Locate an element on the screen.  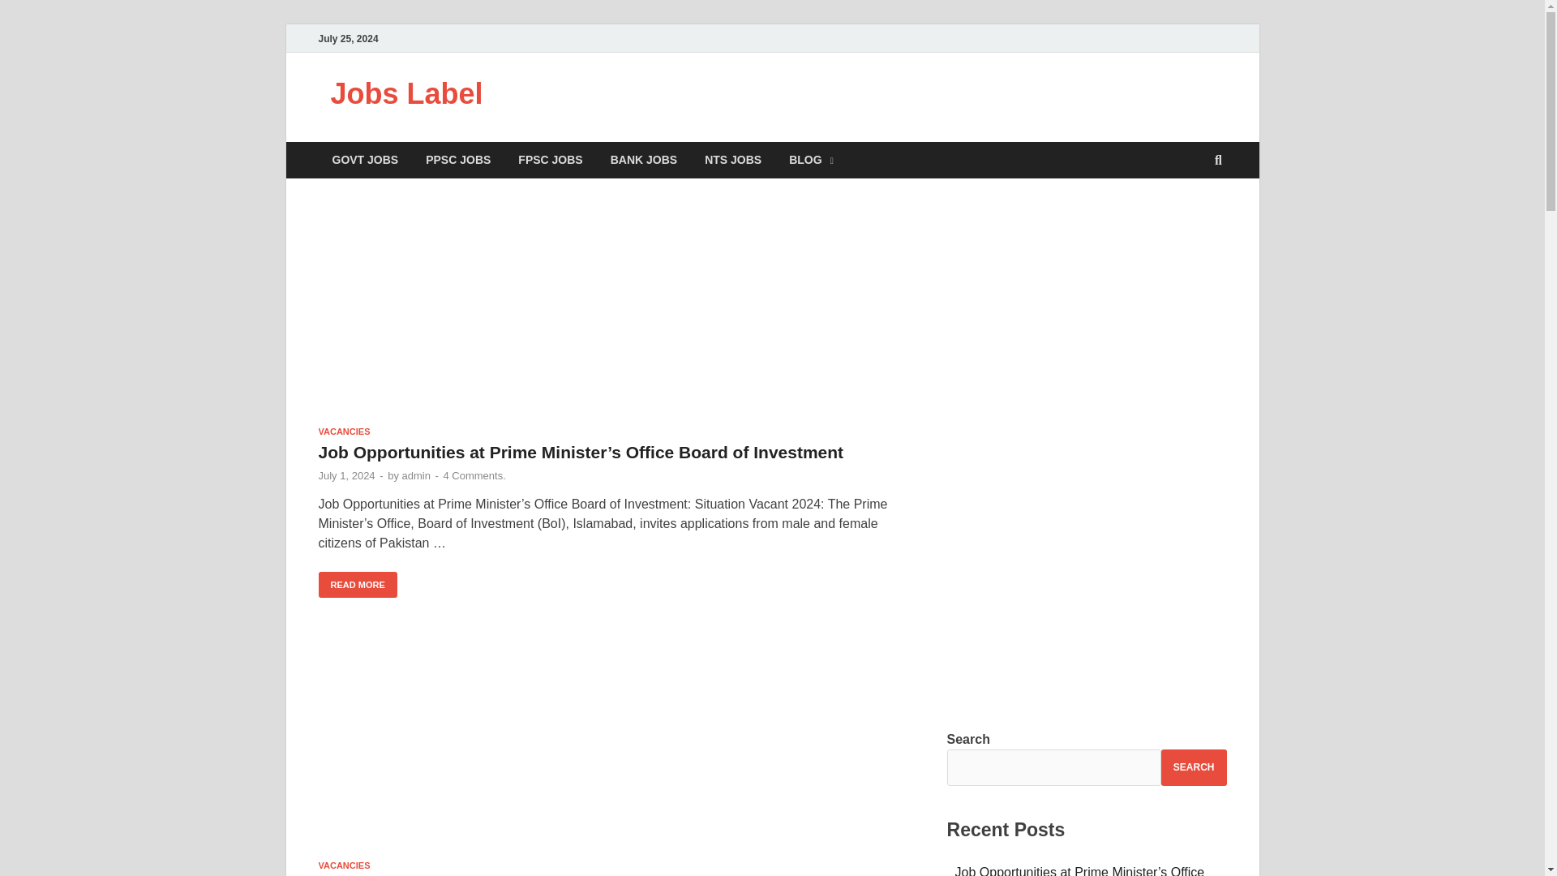
GOVT JOBS is located at coordinates (365, 160).